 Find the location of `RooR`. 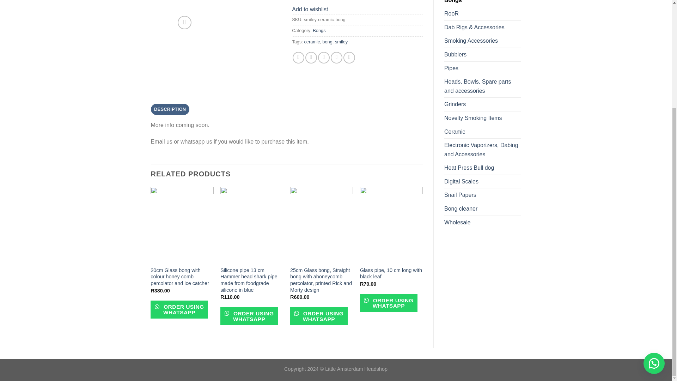

RooR is located at coordinates (482, 14).